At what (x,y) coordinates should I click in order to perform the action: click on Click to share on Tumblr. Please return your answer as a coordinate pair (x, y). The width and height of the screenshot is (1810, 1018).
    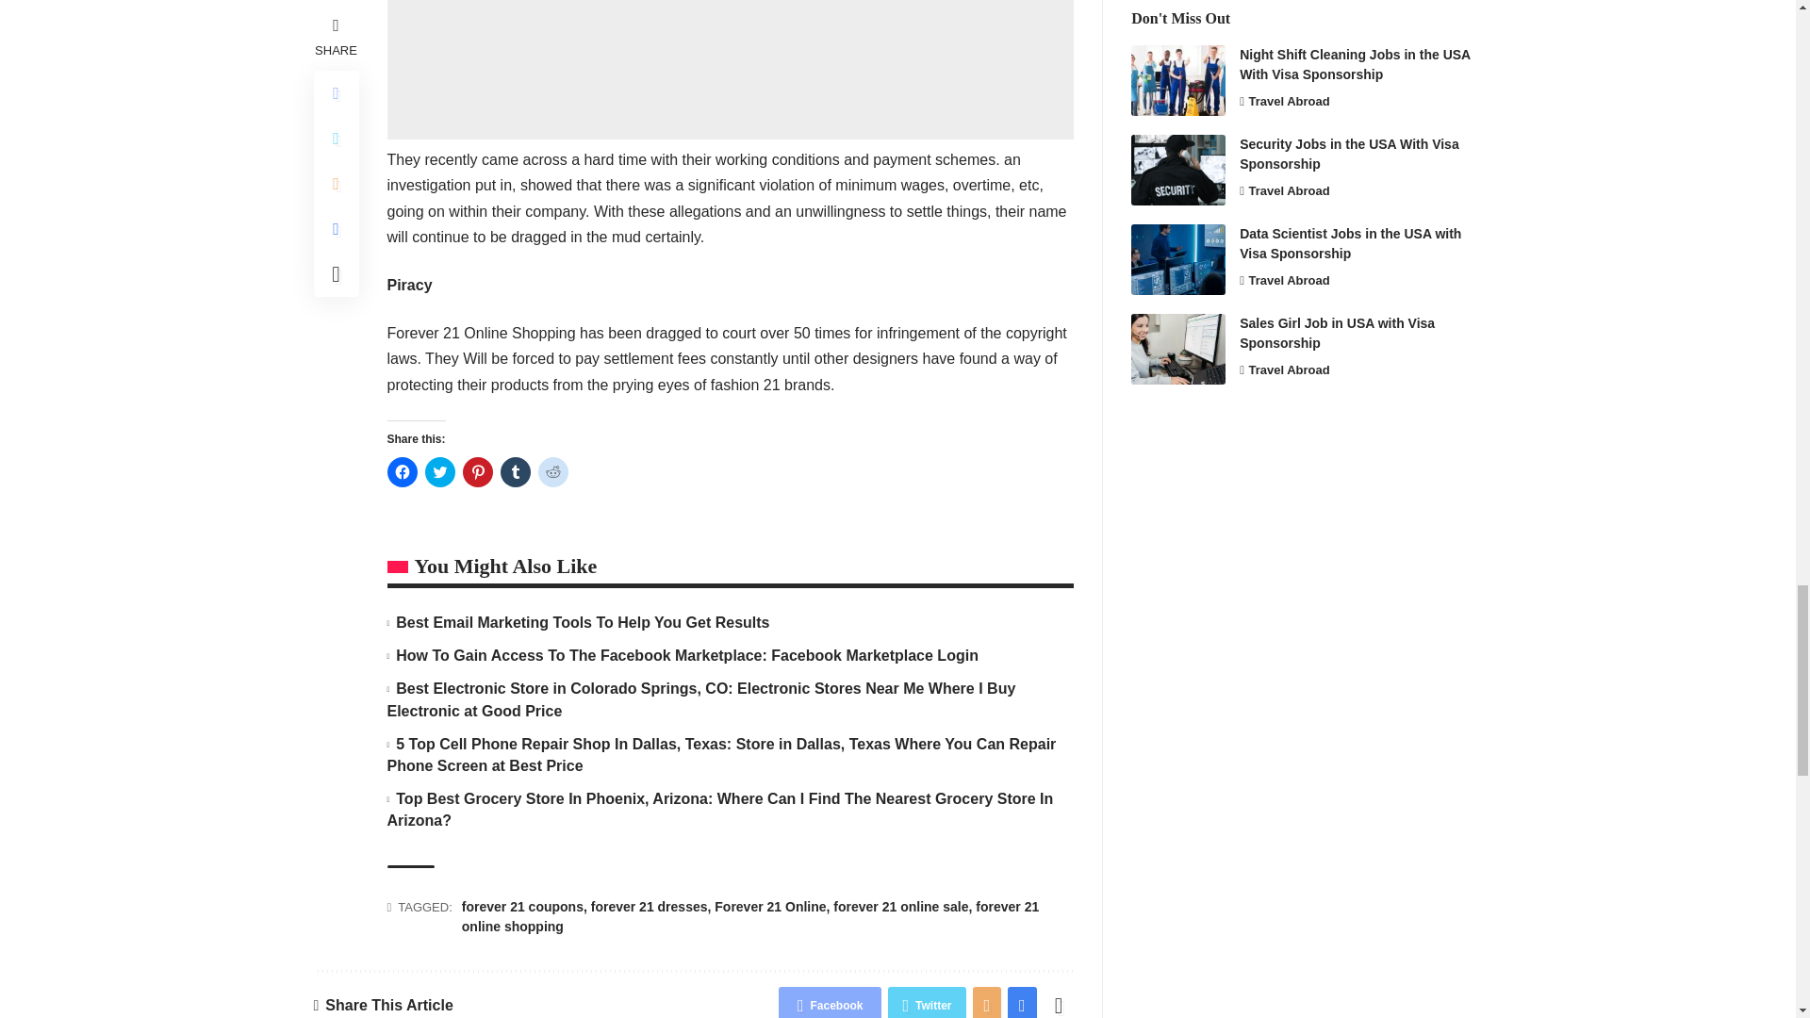
    Looking at the image, I should click on (515, 471).